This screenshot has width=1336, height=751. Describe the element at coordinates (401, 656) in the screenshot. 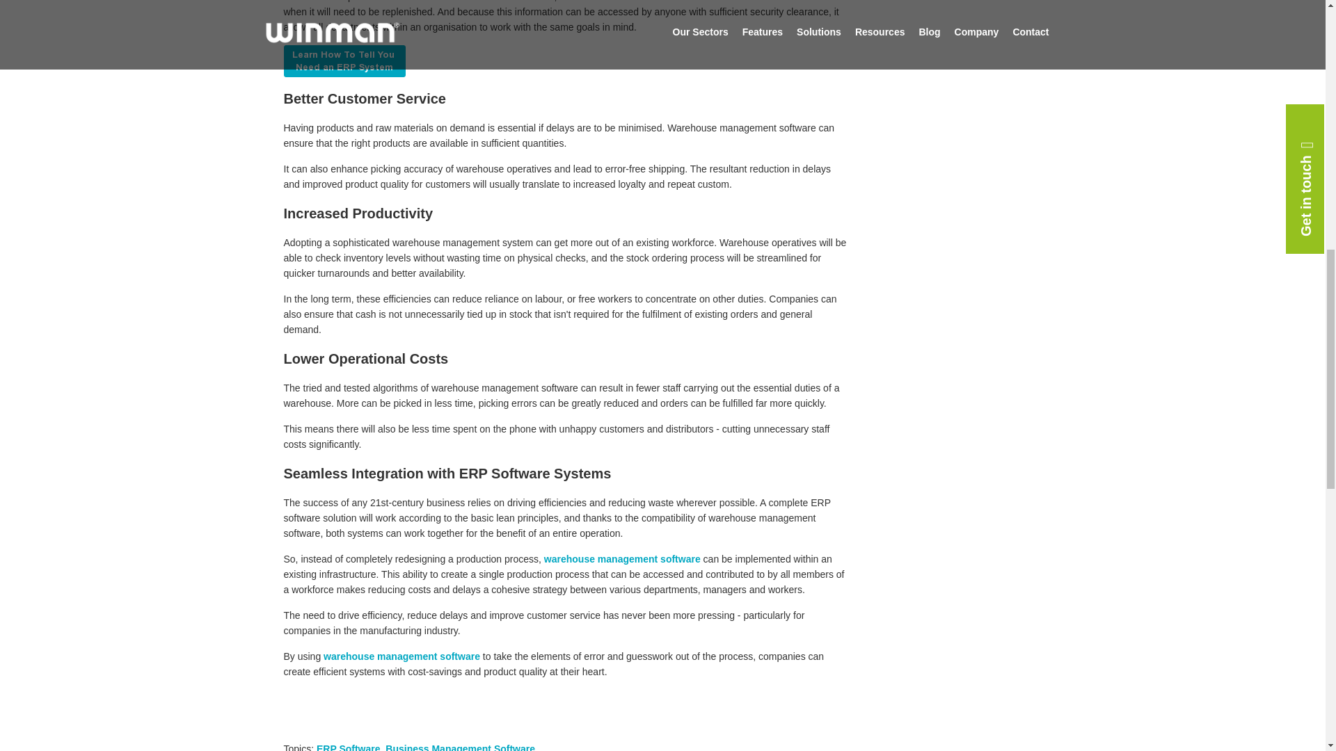

I see `warehouse management software` at that location.